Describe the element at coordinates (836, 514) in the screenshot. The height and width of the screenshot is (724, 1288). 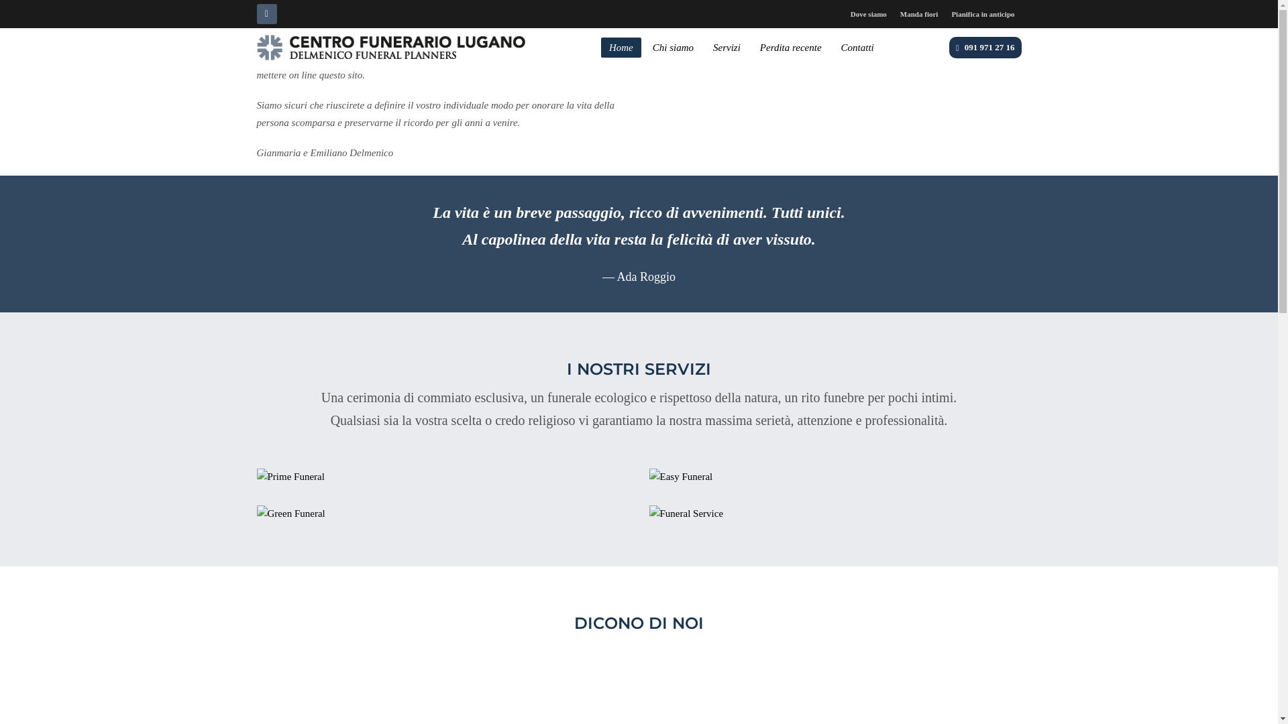
I see `servizi cimiteriali` at that location.